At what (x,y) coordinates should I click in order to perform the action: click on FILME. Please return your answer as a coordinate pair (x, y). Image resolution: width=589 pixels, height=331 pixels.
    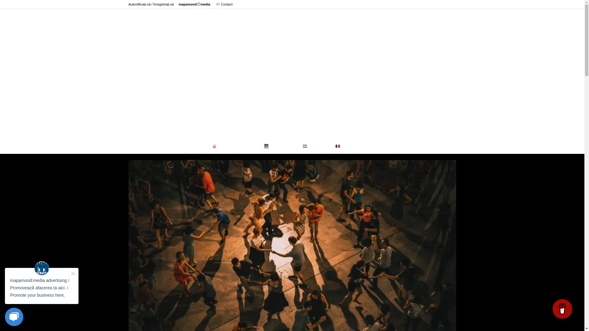
    Looking at the image, I should click on (314, 146).